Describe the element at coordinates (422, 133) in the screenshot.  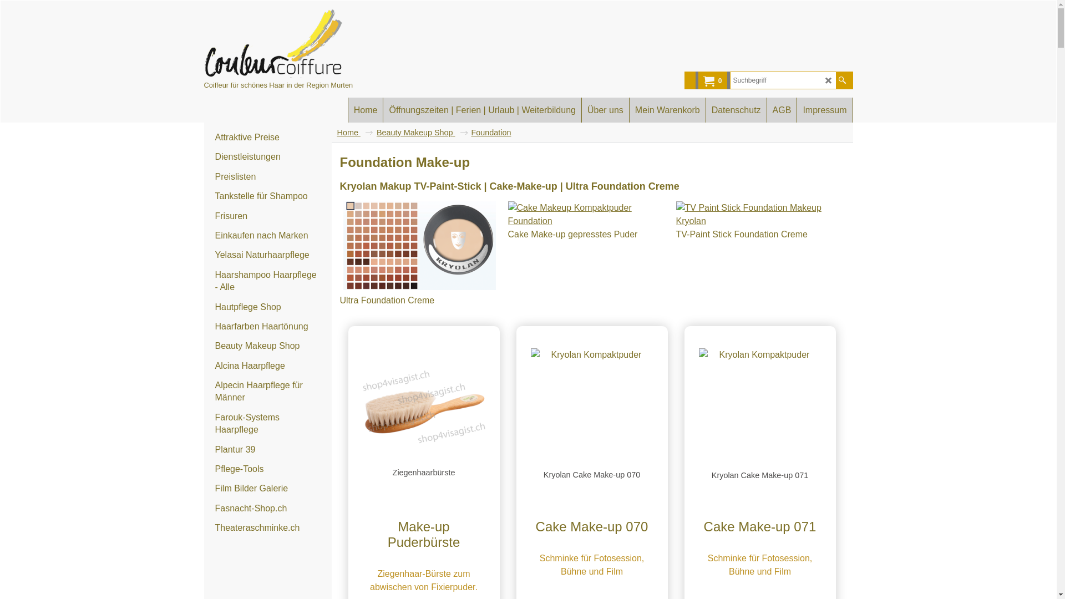
I see `Beauty Makeup Shop` at that location.